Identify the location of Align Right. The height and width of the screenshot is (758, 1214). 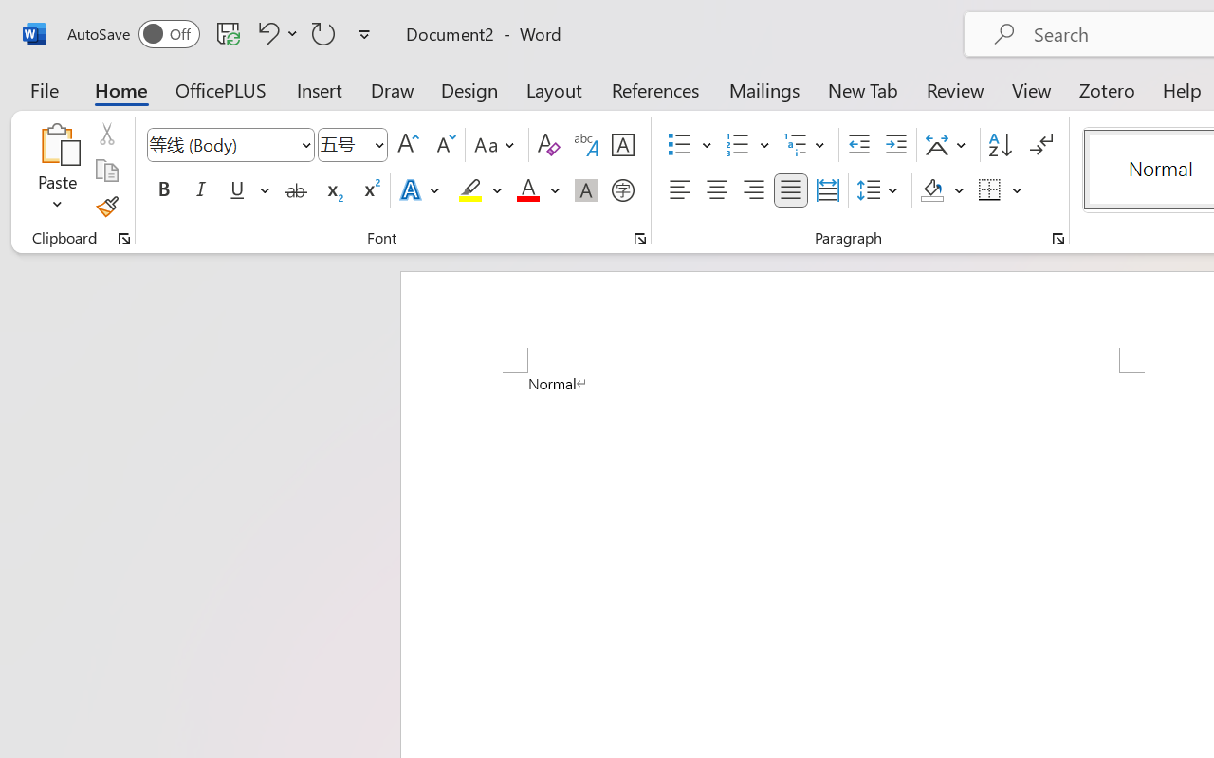
(753, 190).